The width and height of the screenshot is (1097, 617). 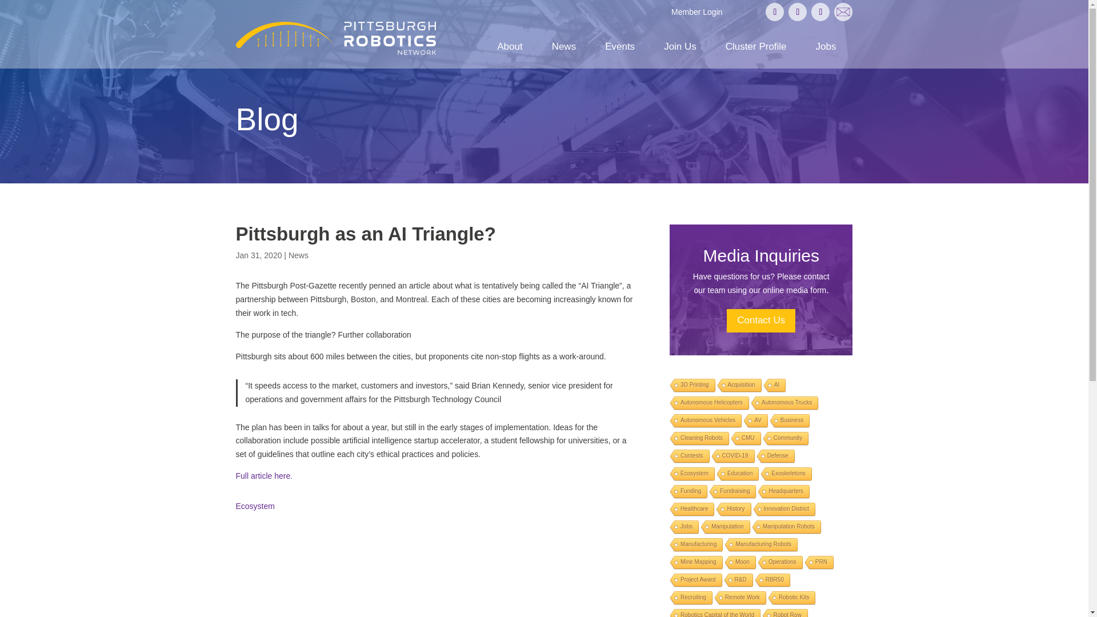 What do you see at coordinates (680, 47) in the screenshot?
I see `Join Us` at bounding box center [680, 47].